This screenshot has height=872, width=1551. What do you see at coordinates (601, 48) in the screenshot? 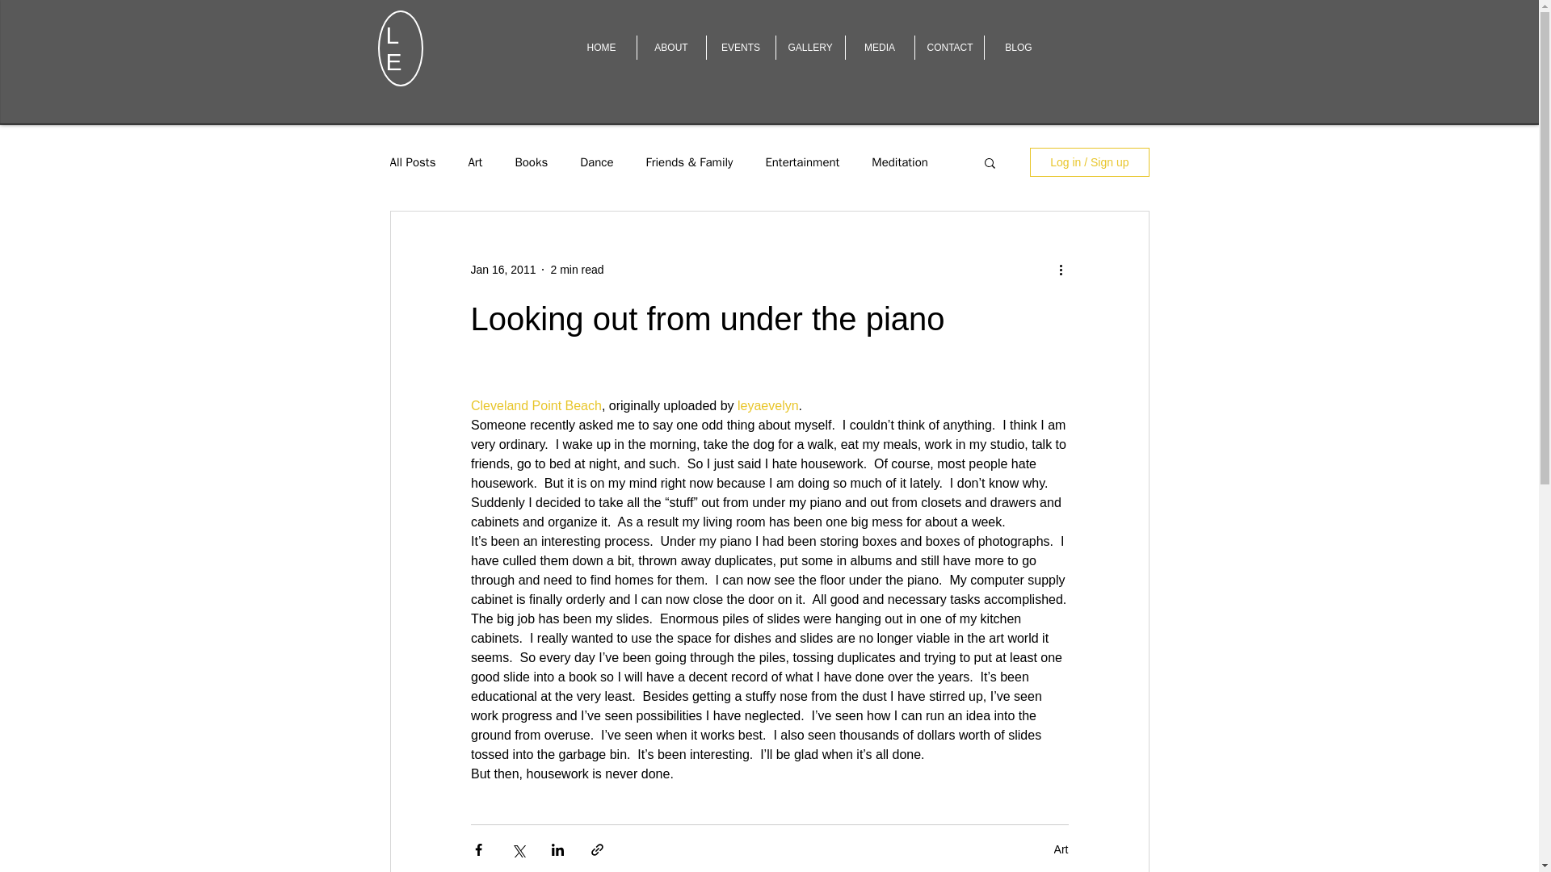
I see `HOME` at bounding box center [601, 48].